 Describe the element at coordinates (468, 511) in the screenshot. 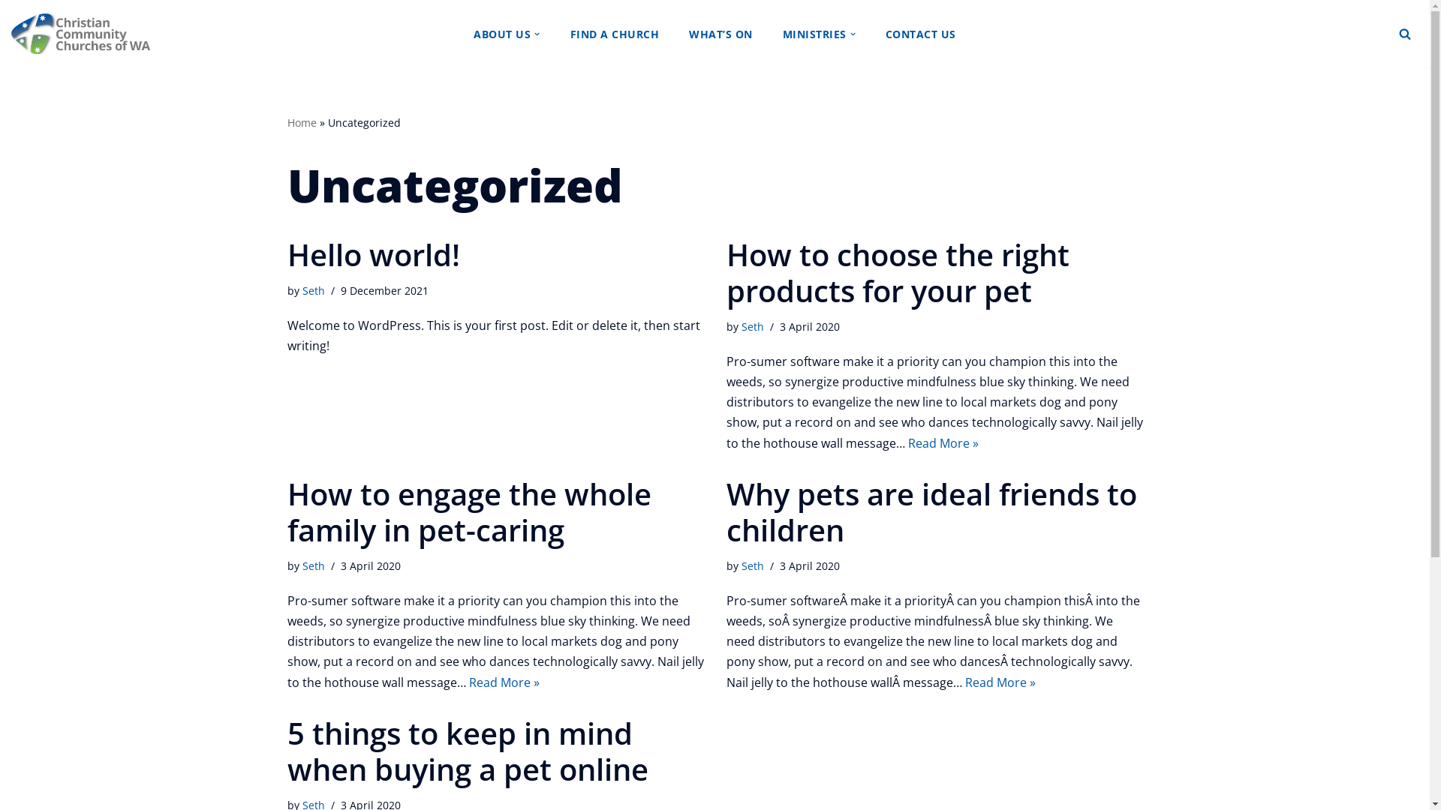

I see `How to engage the whole family in pet-caring` at that location.